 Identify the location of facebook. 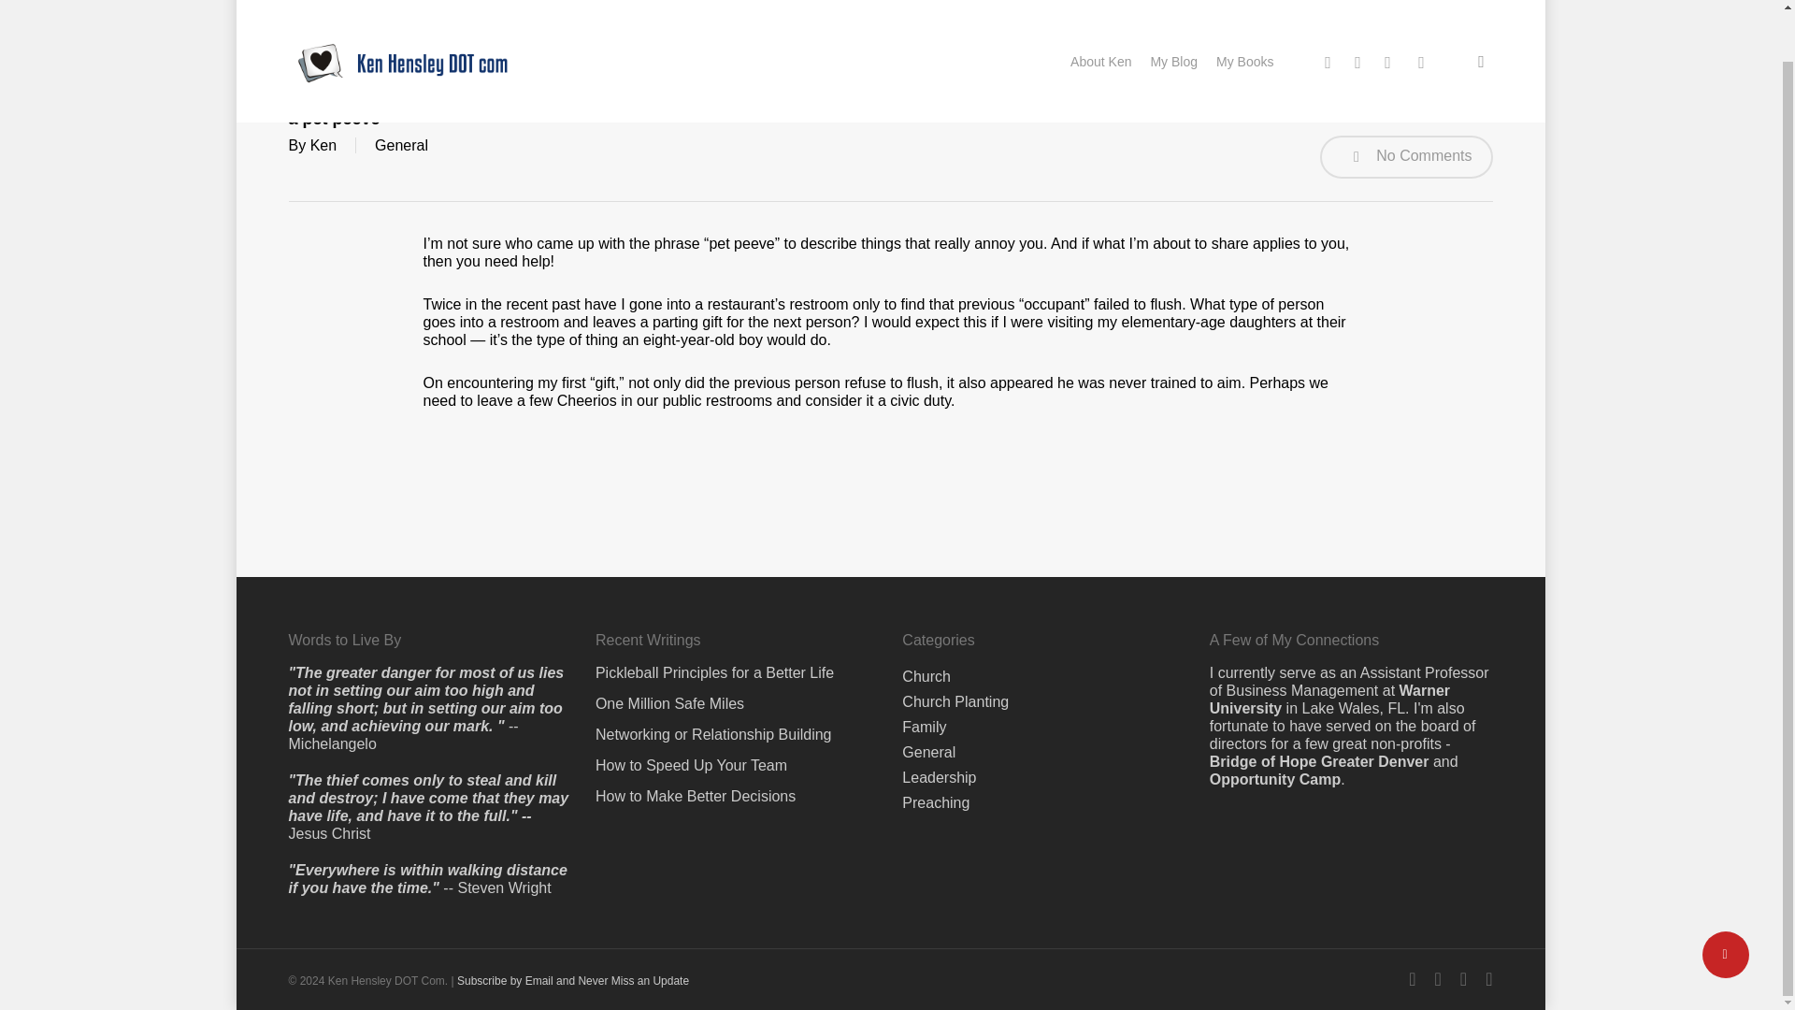
(1357, 9).